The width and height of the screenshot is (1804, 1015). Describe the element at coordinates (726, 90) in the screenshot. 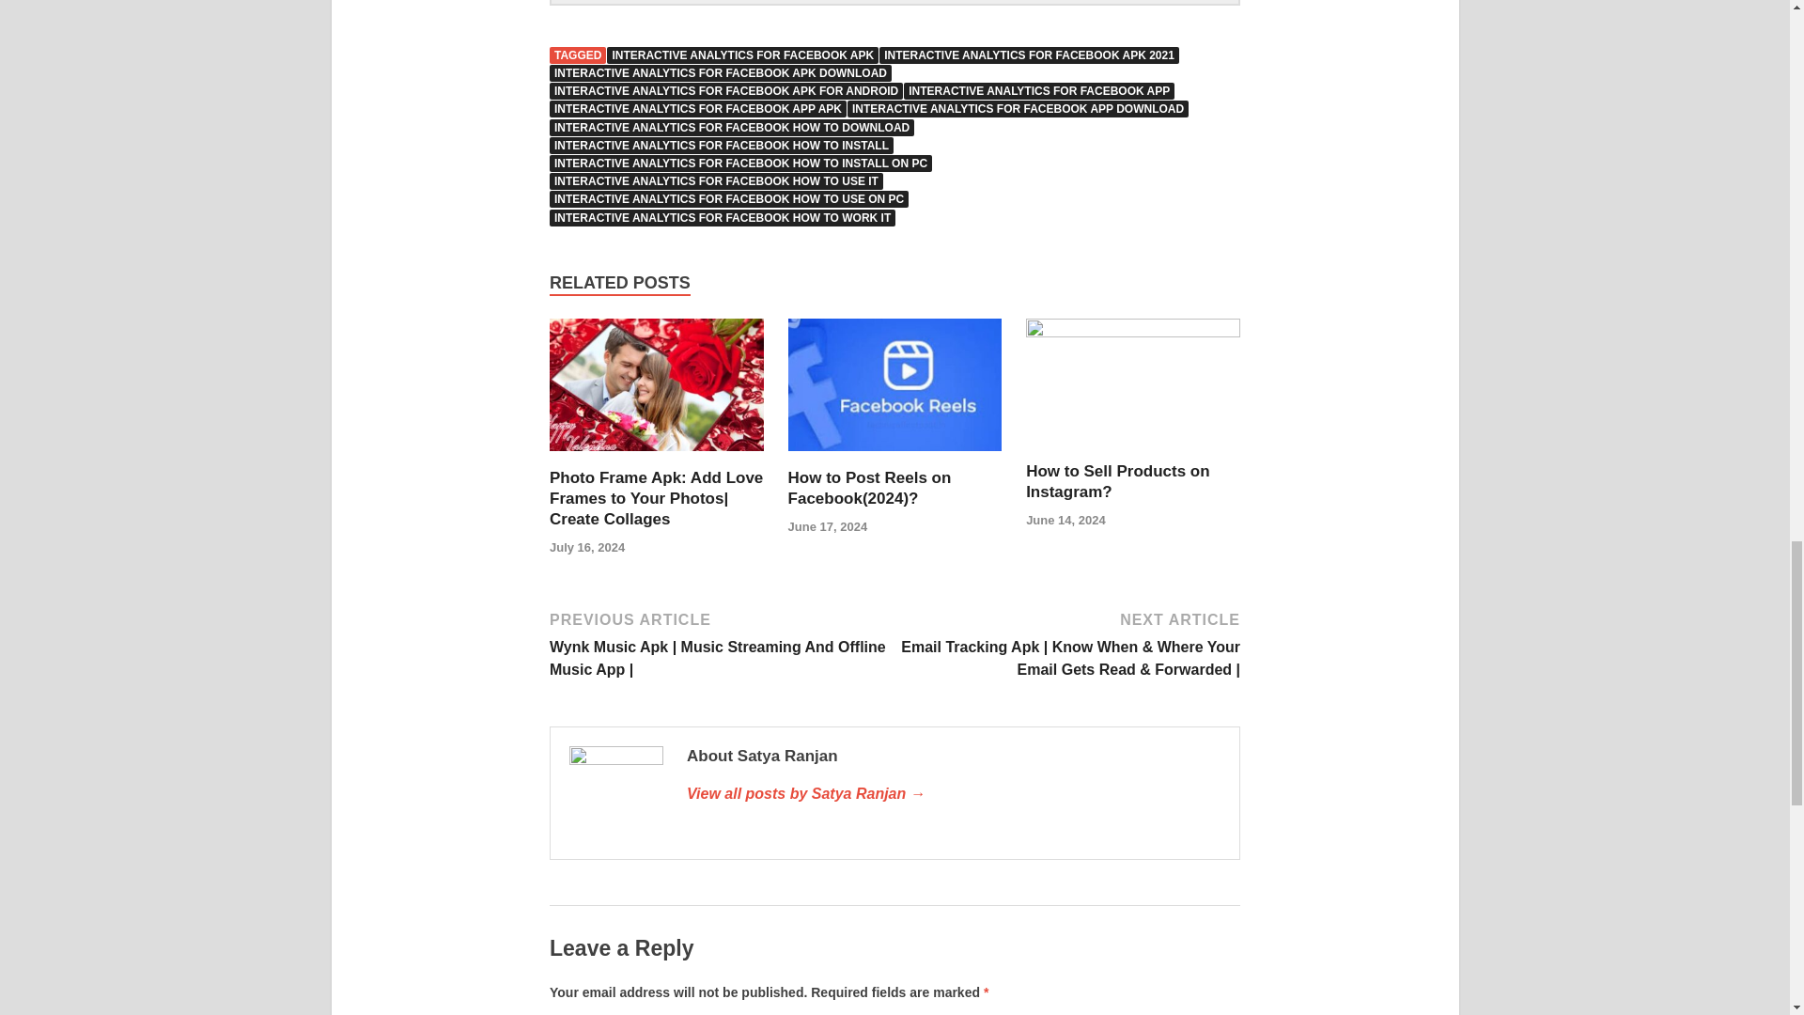

I see `INTERACTIVE ANALYTICS FOR FACEBOOK APK FOR ANDROID` at that location.